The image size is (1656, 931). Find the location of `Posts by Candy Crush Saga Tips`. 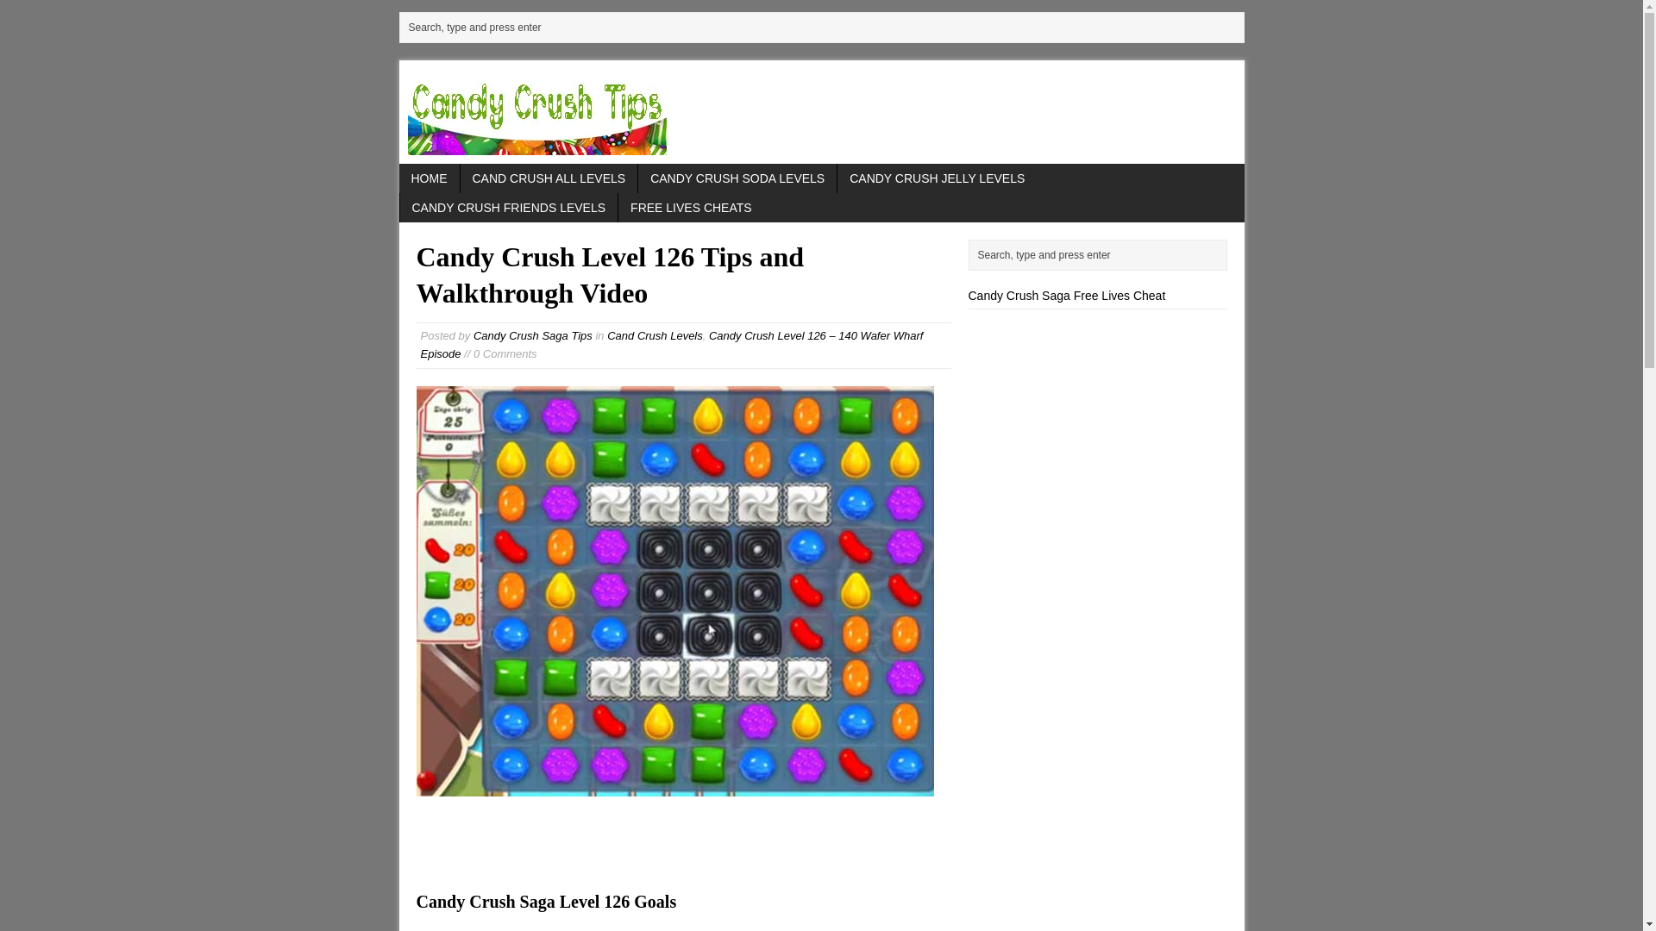

Posts by Candy Crush Saga Tips is located at coordinates (533, 336).